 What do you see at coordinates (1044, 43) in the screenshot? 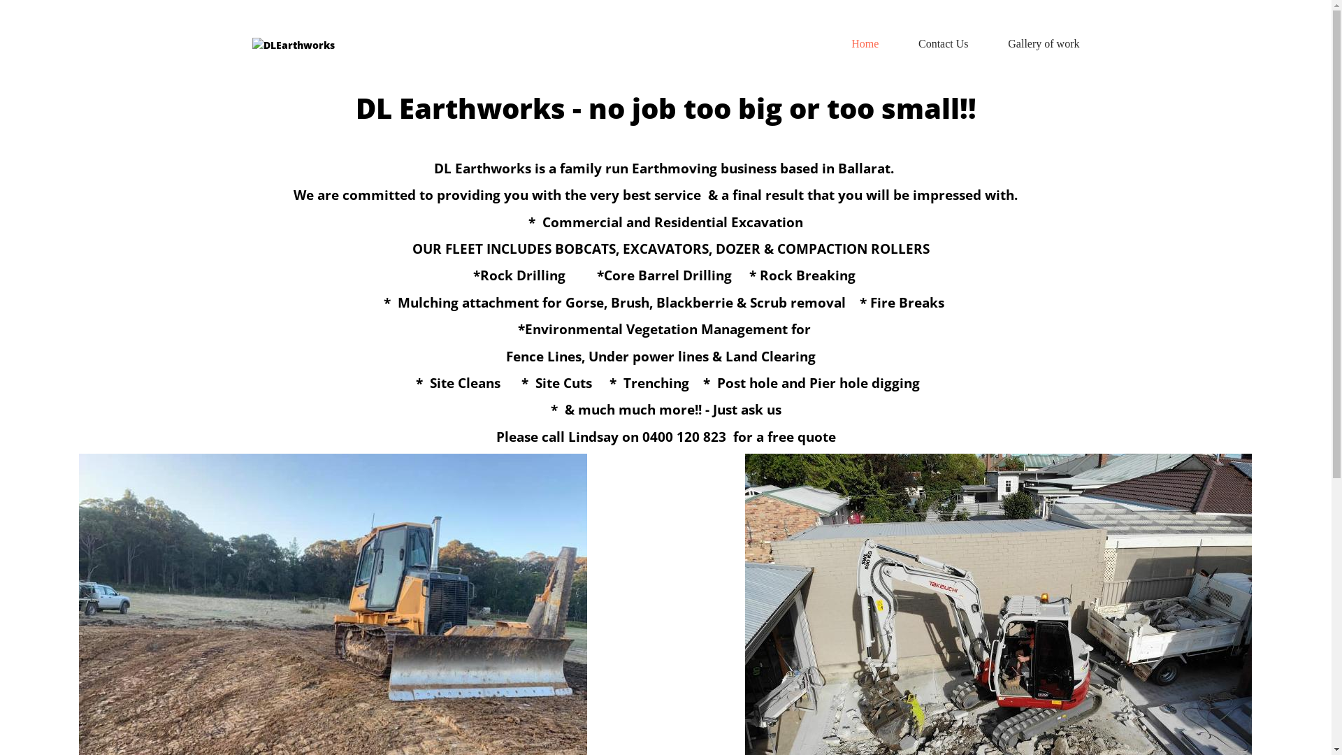
I see `Gallery of work` at bounding box center [1044, 43].